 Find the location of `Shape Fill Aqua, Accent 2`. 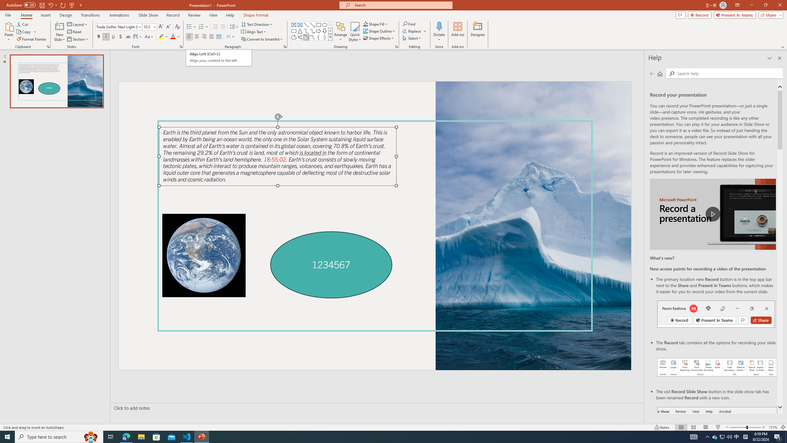

Shape Fill Aqua, Accent 2 is located at coordinates (365, 24).